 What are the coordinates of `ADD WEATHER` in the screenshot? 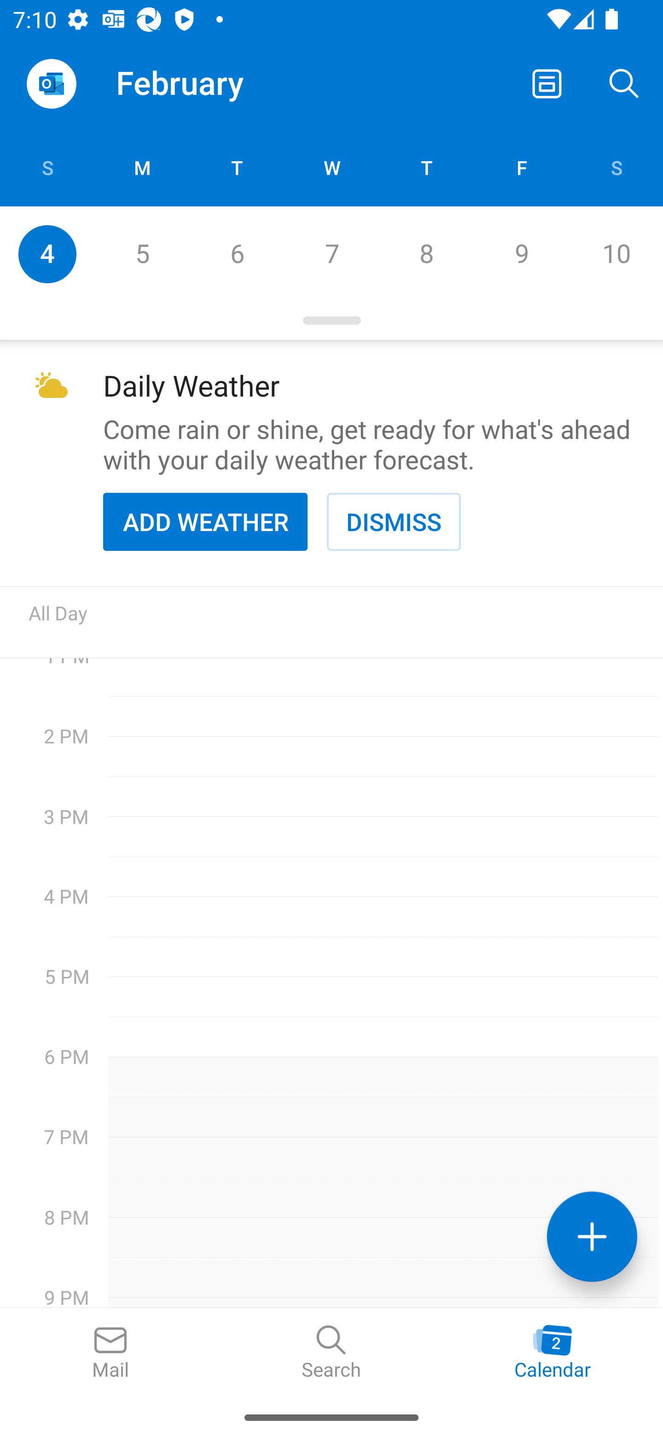 It's located at (205, 521).